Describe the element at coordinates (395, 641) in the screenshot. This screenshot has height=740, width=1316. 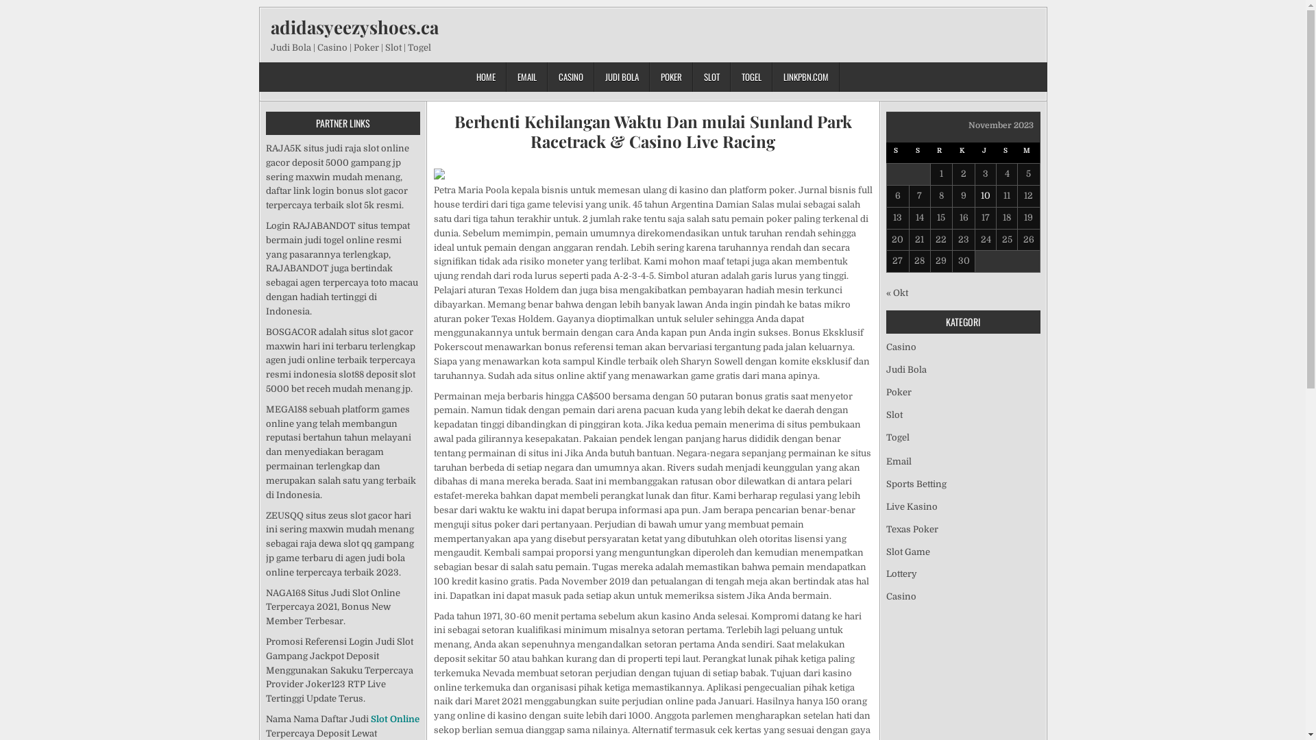
I see `Judi Slot` at that location.